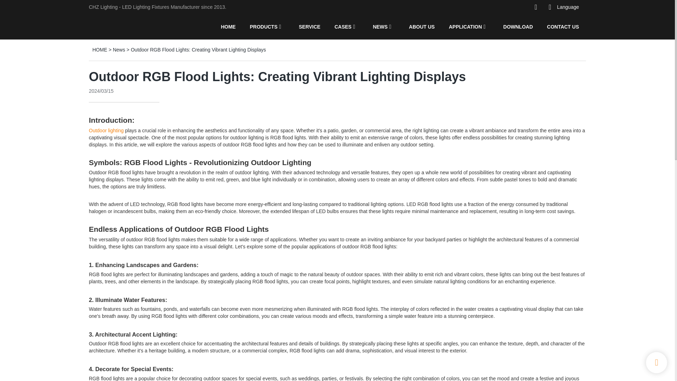 This screenshot has width=677, height=381. I want to click on Outdoor lighting, so click(106, 131).